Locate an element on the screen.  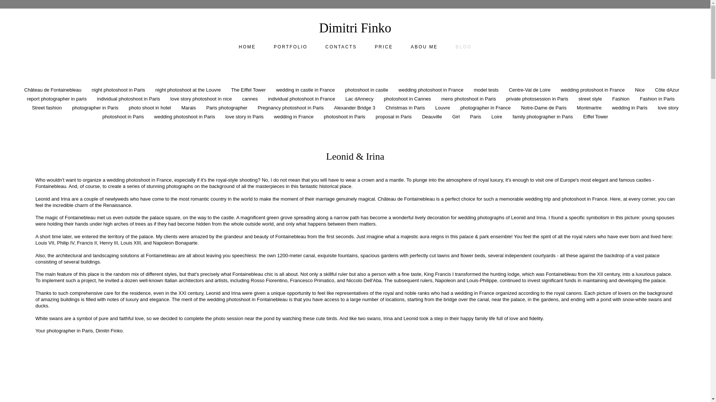
The Eiffel Tower is located at coordinates (249, 90).